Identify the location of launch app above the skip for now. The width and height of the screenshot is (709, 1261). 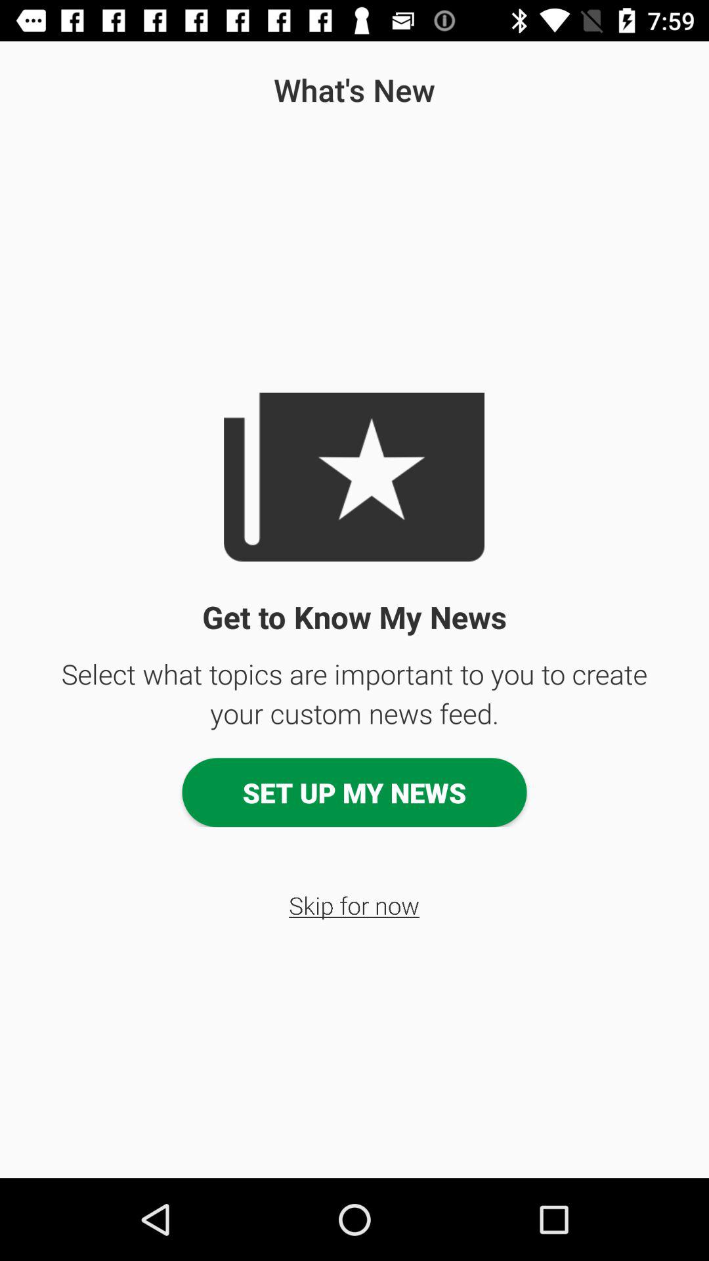
(354, 792).